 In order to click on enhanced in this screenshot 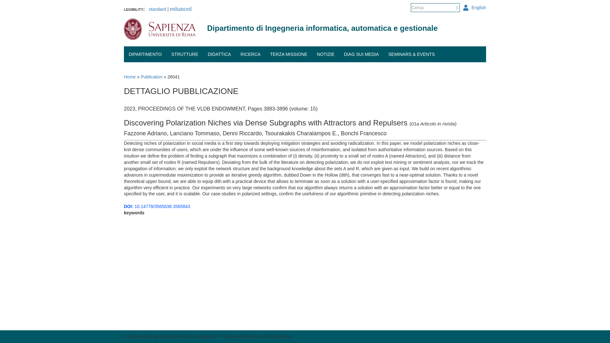, I will do `click(181, 9)`.